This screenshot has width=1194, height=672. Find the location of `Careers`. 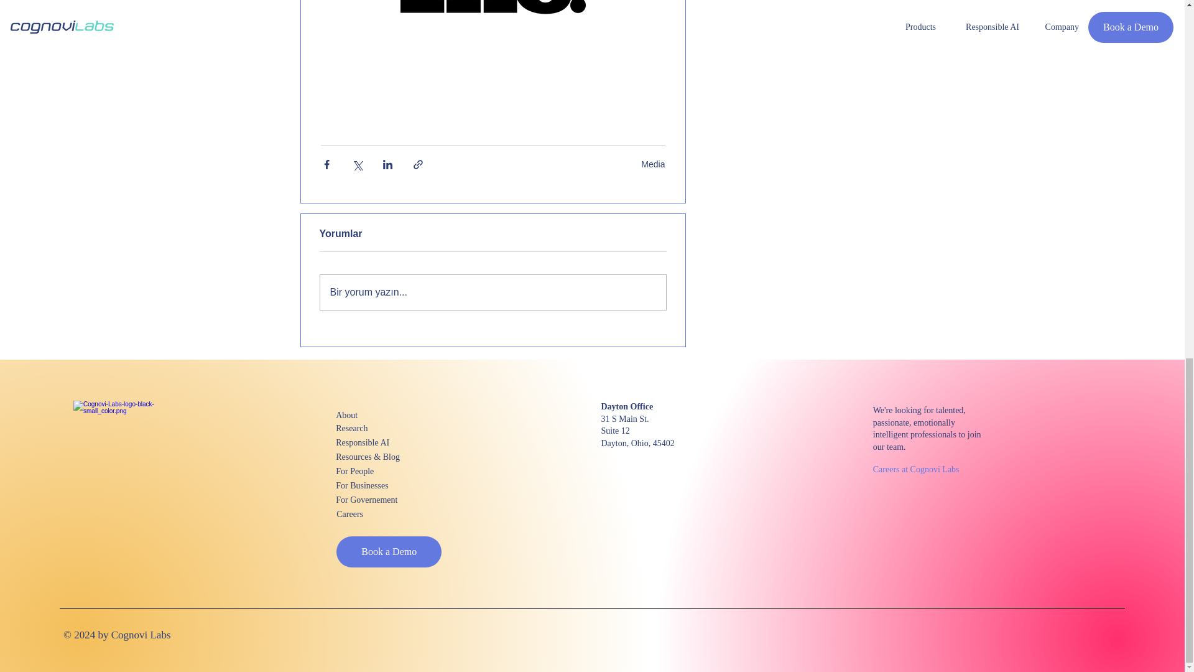

Careers is located at coordinates (381, 514).